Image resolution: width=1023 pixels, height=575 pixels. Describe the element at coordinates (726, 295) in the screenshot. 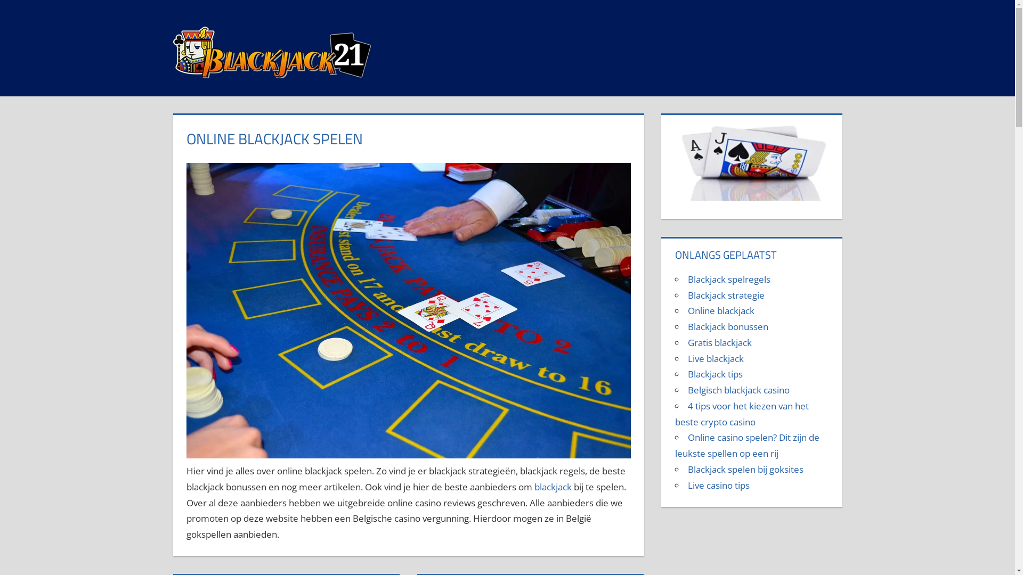

I see `Blackjack strategie` at that location.